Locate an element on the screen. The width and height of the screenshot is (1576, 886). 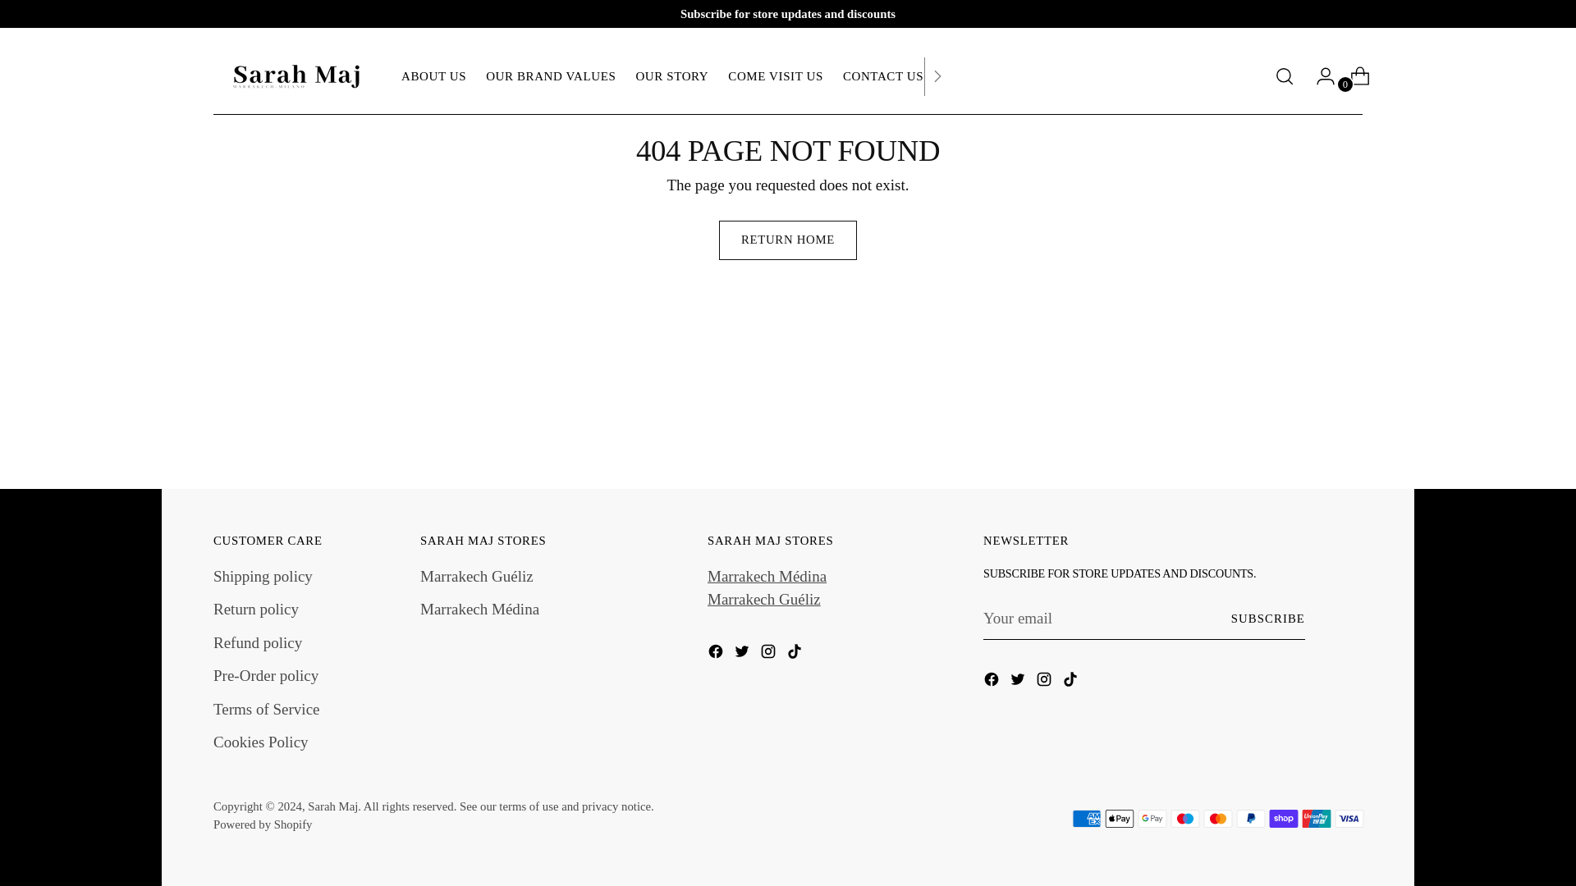
OUR BRAND VALUES is located at coordinates (1353, 76).